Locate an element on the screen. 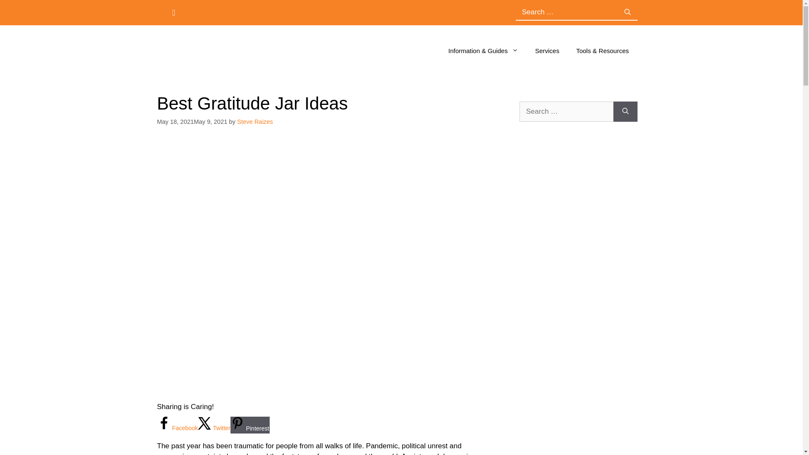 The width and height of the screenshot is (809, 455). Search for: is located at coordinates (567, 12).